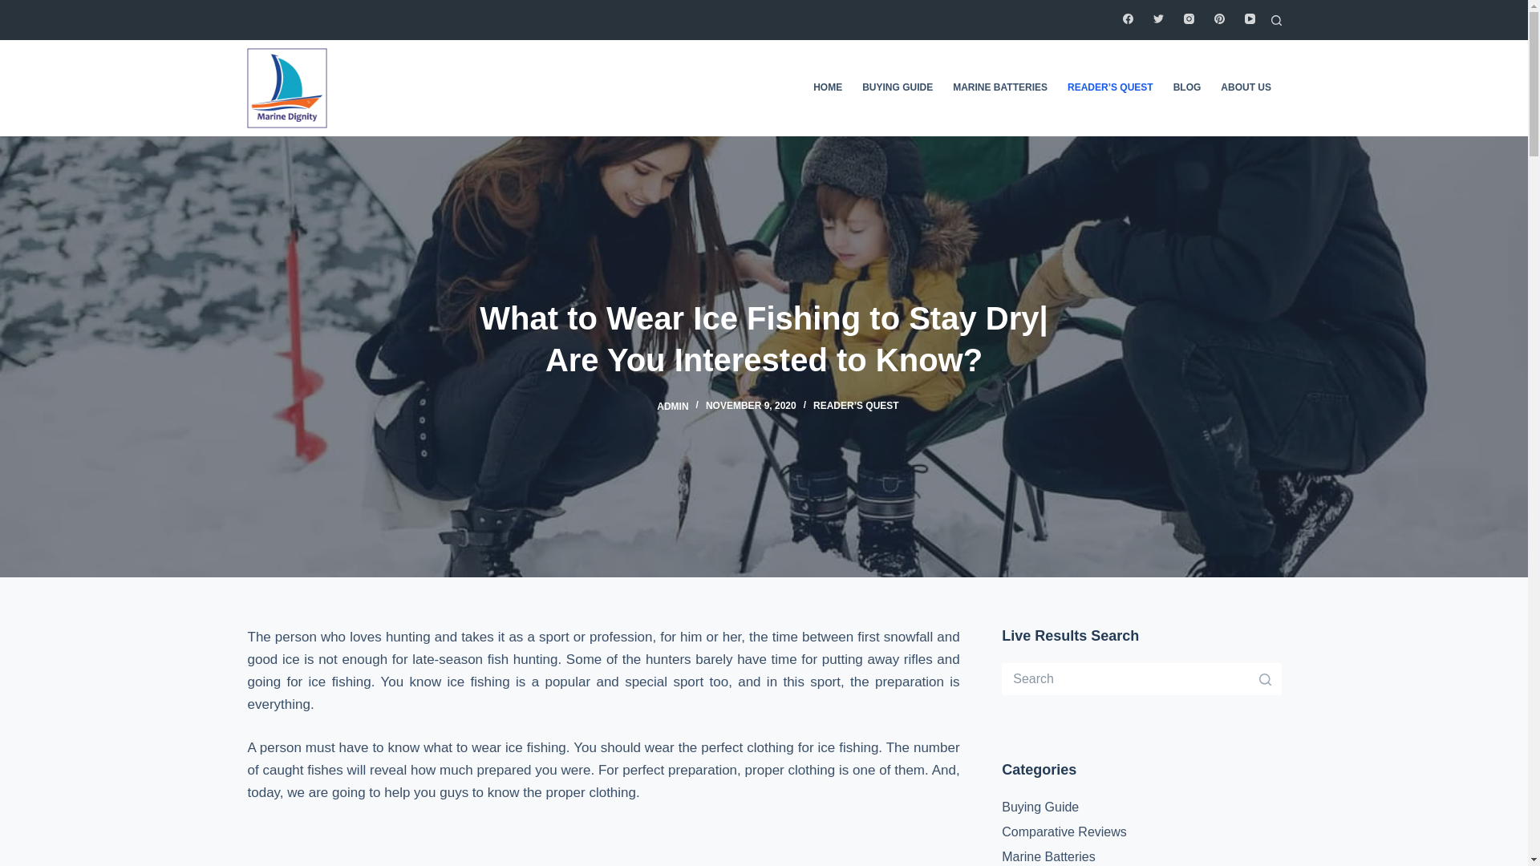  Describe the element at coordinates (1040, 807) in the screenshot. I see `Buying Guide` at that location.